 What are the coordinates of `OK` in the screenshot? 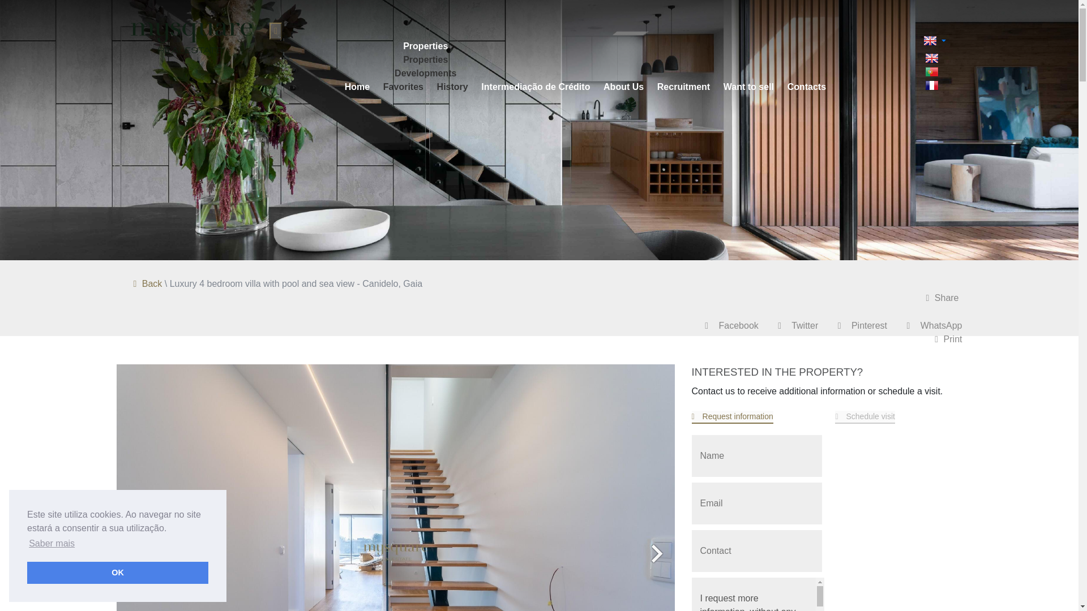 It's located at (118, 573).